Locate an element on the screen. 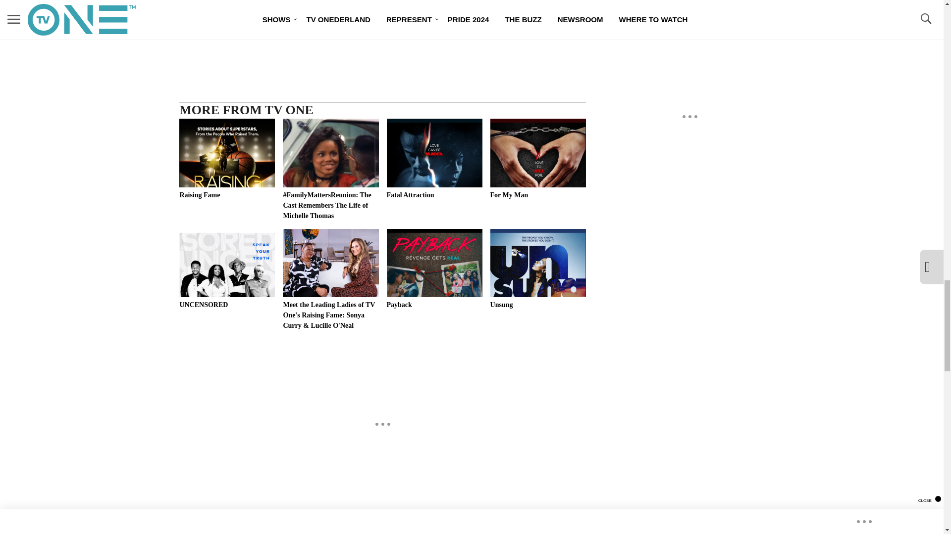 This screenshot has height=534, width=951. Vuukle Sharebar Widget is located at coordinates (382, 37).